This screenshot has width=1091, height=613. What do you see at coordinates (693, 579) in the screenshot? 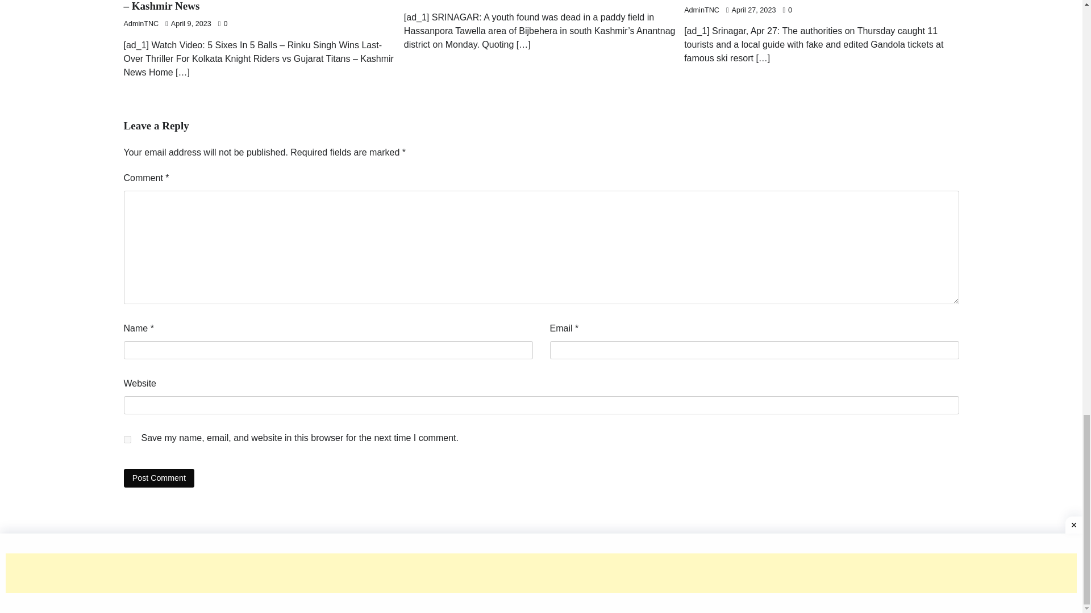
I see `Adore Themes` at bounding box center [693, 579].